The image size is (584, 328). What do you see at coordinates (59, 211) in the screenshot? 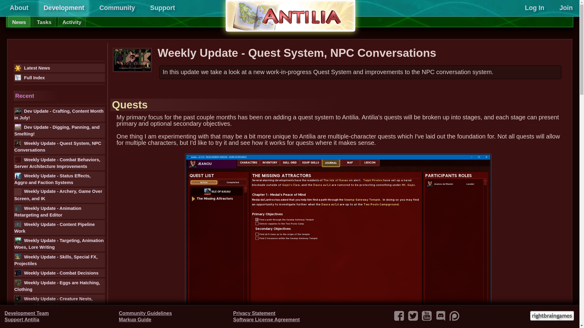
I see `Weekly Update - Animation Retargeting and Editor` at bounding box center [59, 211].